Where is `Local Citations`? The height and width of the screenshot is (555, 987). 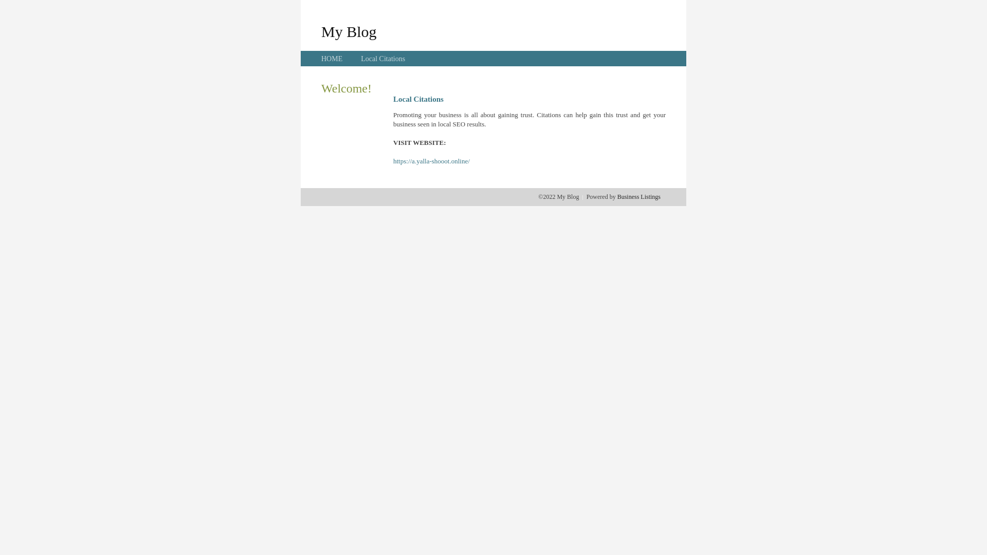 Local Citations is located at coordinates (383, 59).